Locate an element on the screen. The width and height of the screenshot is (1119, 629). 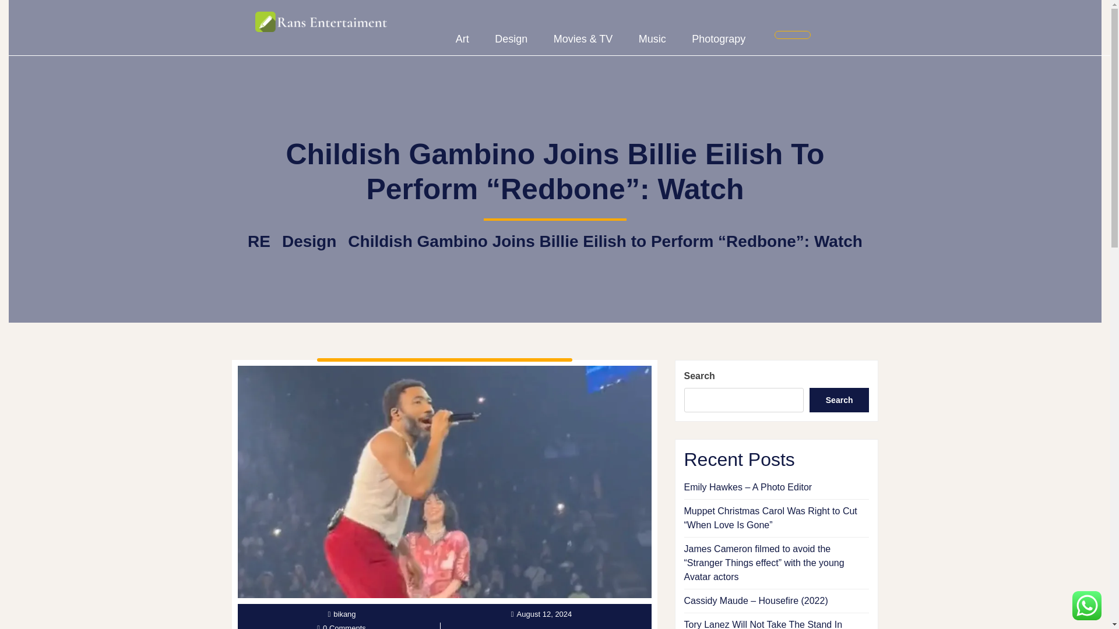
Search is located at coordinates (839, 400).